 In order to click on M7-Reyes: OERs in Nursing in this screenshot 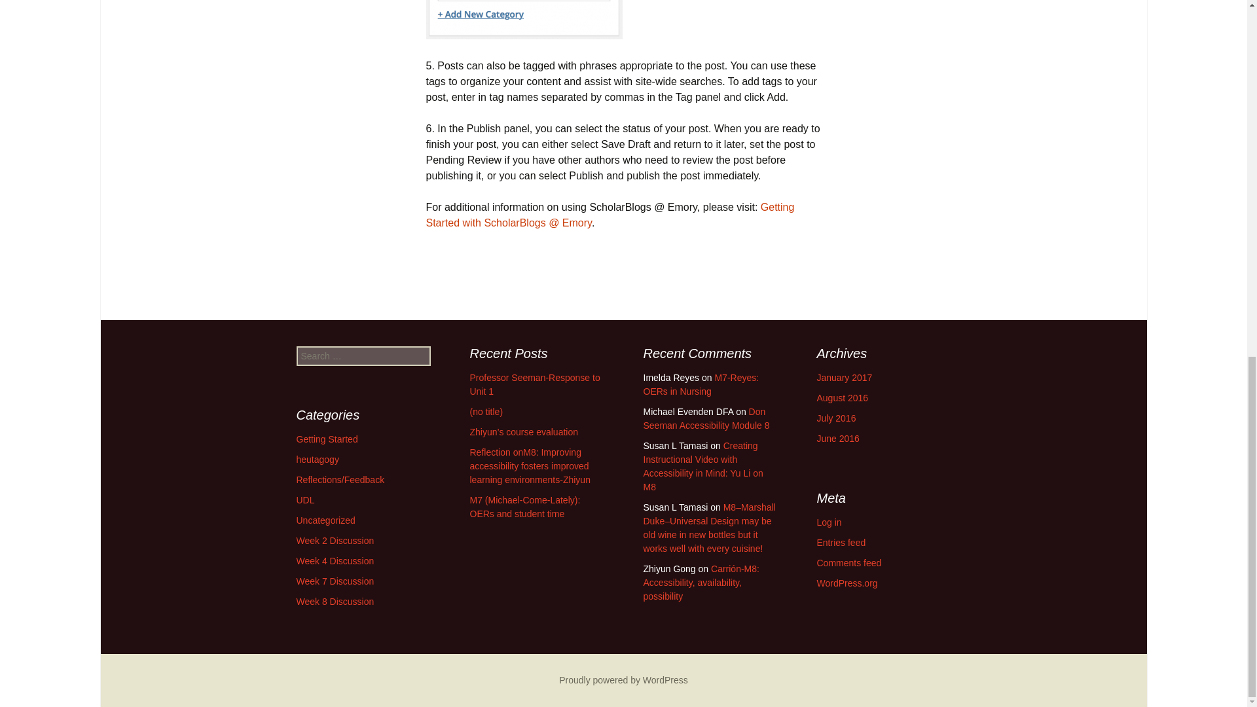, I will do `click(701, 384)`.